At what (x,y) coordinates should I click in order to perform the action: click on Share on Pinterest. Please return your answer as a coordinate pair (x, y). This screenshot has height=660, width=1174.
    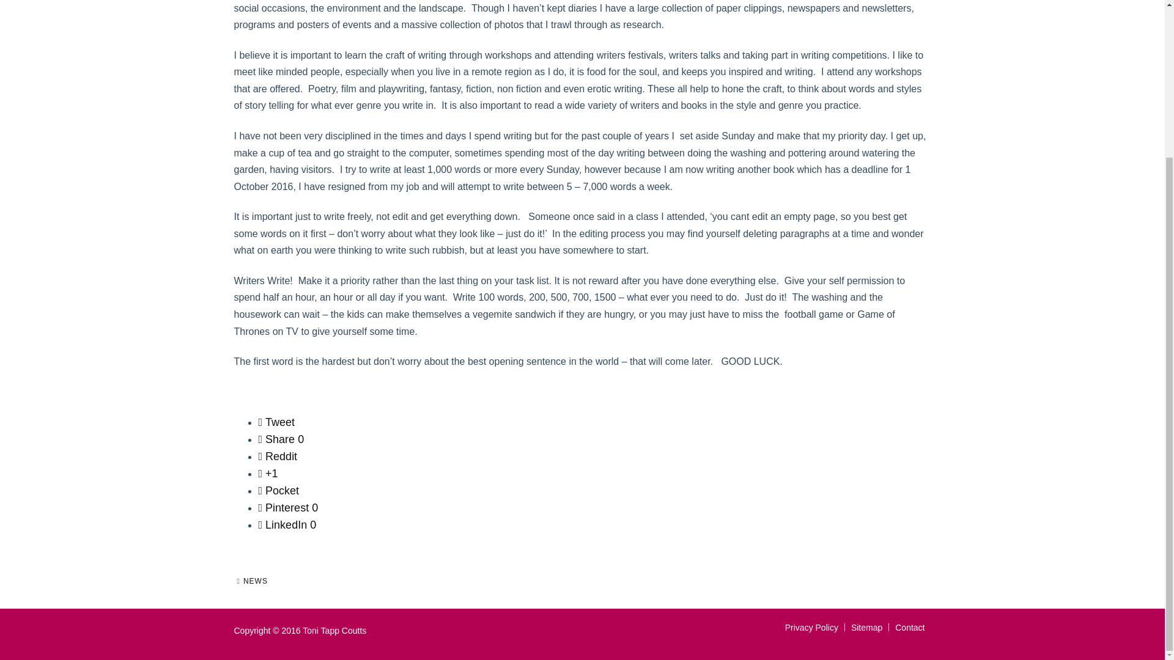
    Looking at the image, I should click on (288, 507).